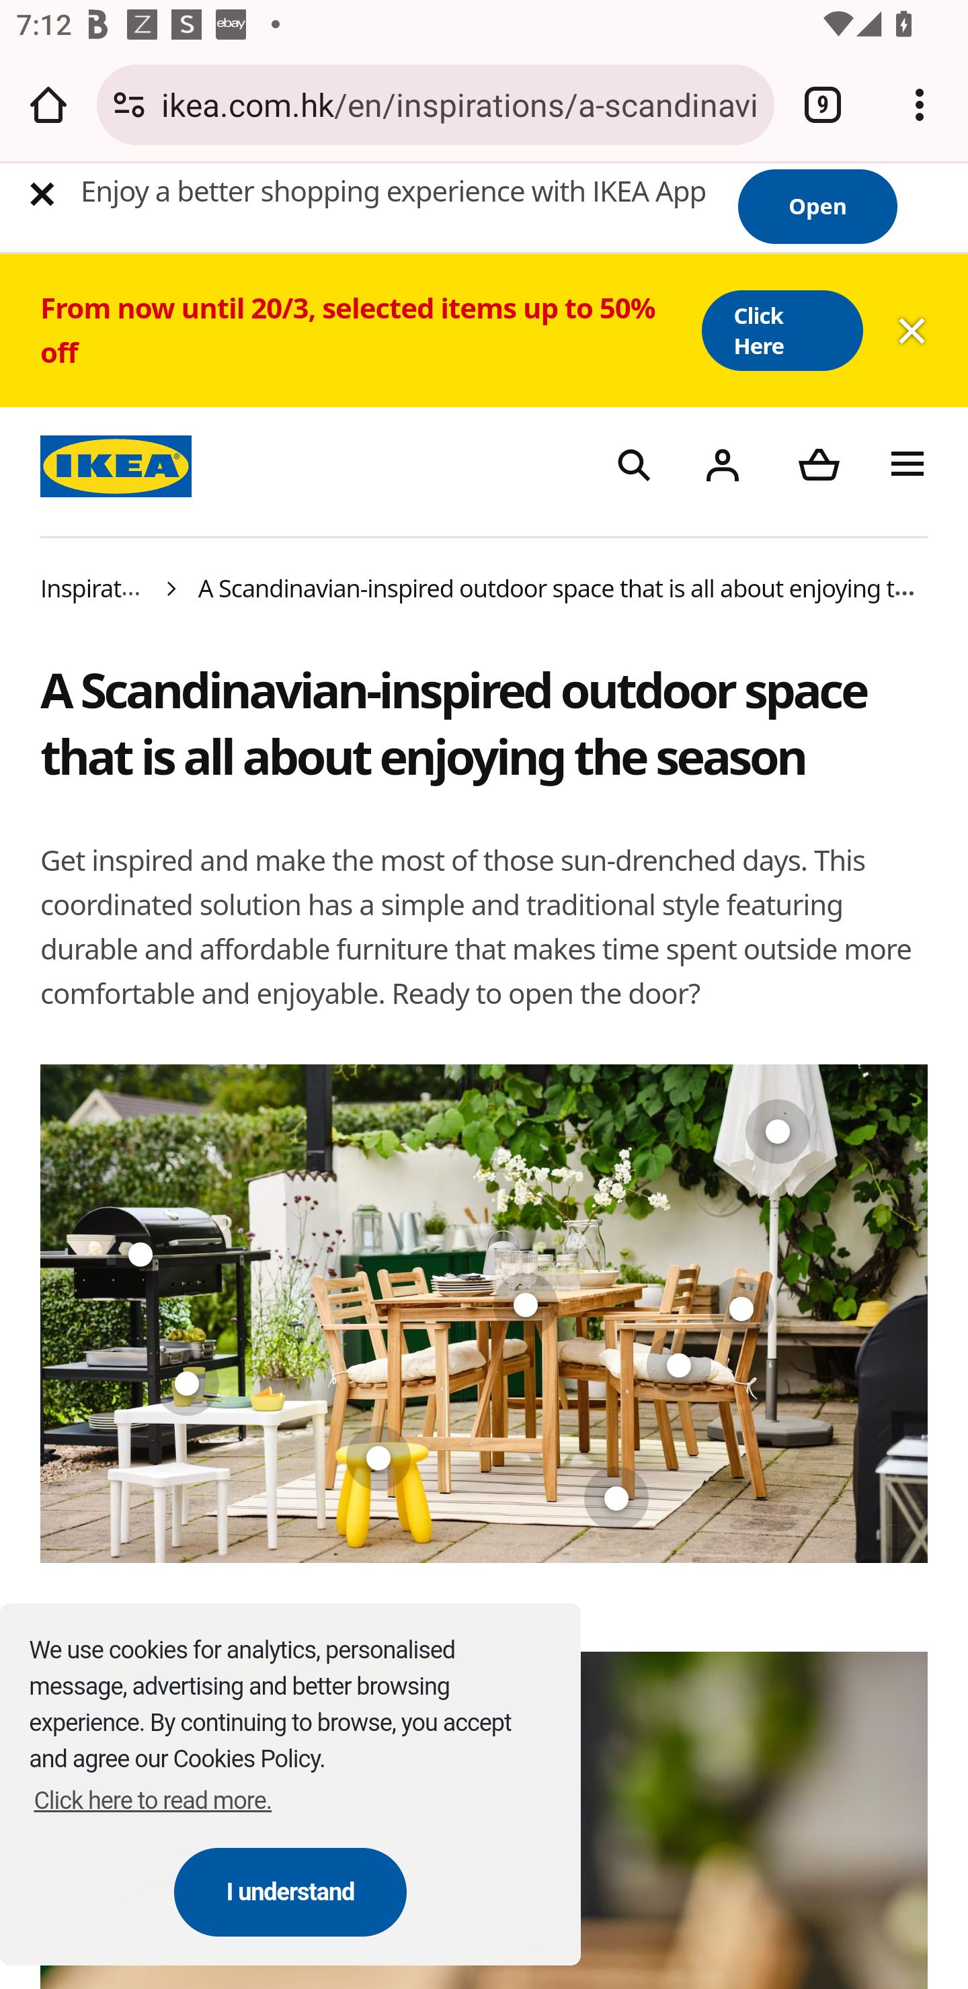 This screenshot has width=968, height=1989. What do you see at coordinates (817, 207) in the screenshot?
I see `Open` at bounding box center [817, 207].